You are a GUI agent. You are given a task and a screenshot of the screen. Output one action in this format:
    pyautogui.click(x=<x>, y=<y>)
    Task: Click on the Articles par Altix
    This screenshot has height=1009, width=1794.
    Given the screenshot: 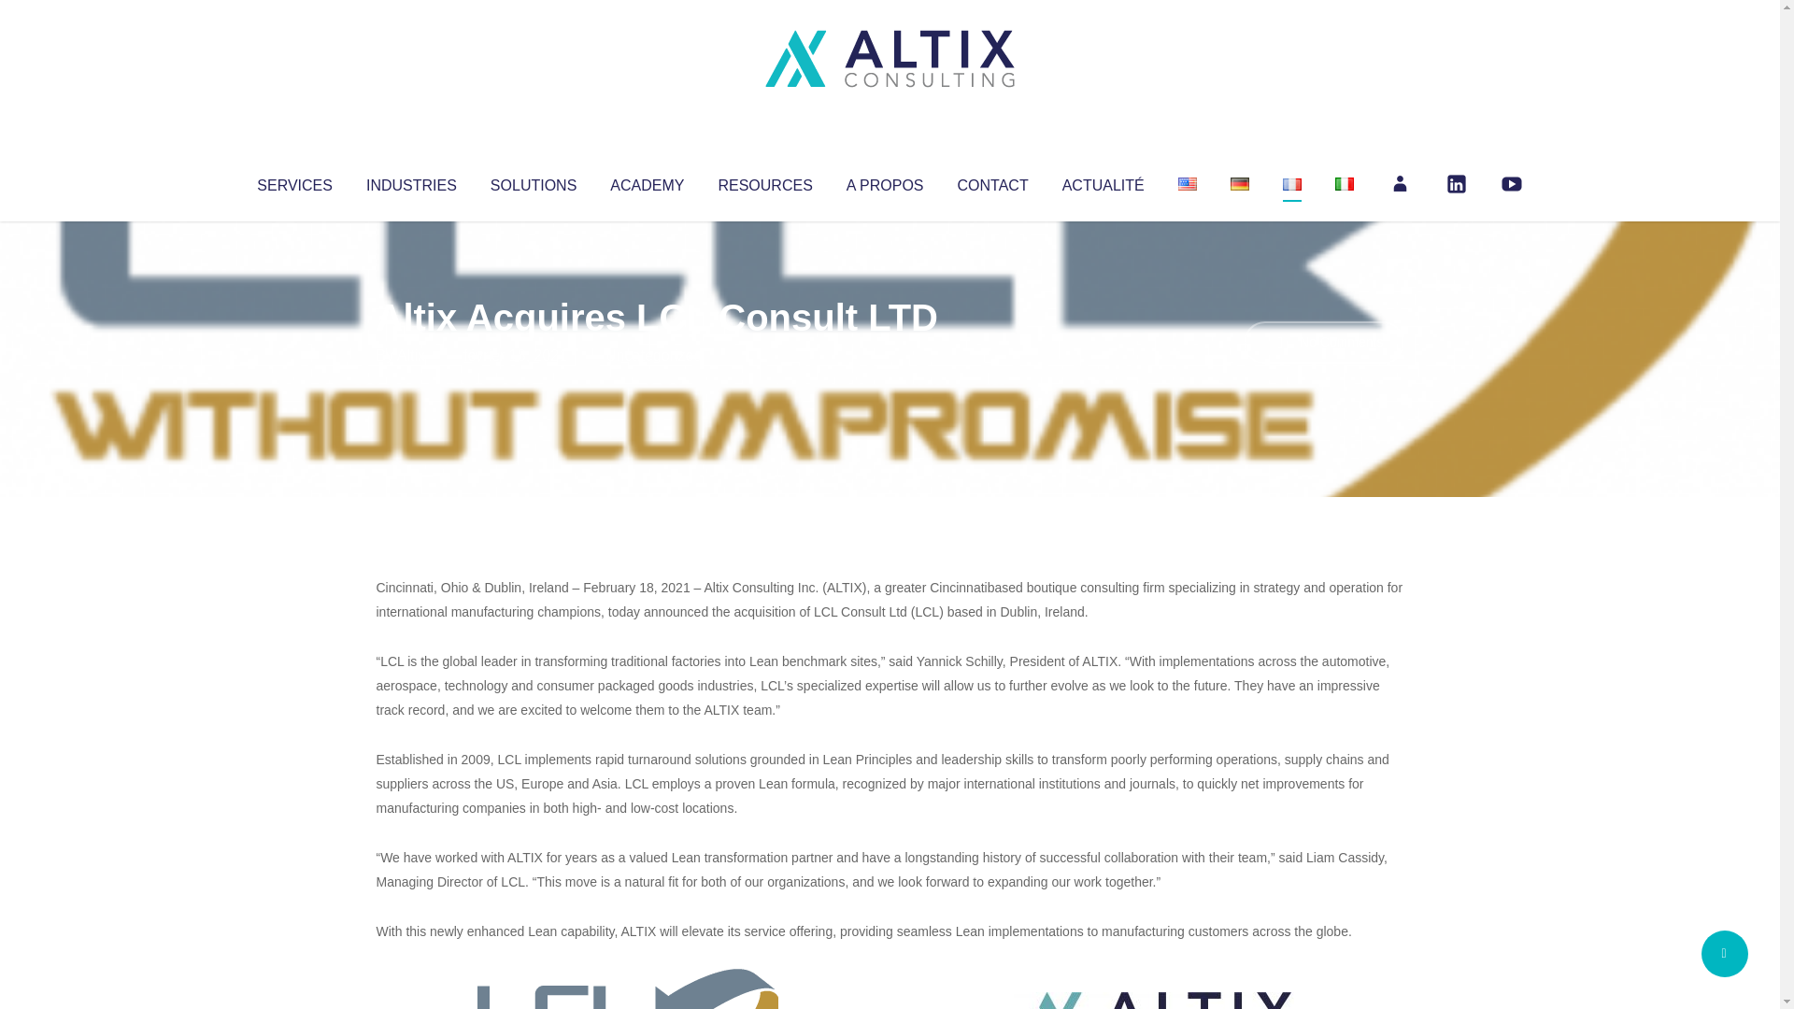 What is the action you would take?
    pyautogui.click(x=411, y=355)
    